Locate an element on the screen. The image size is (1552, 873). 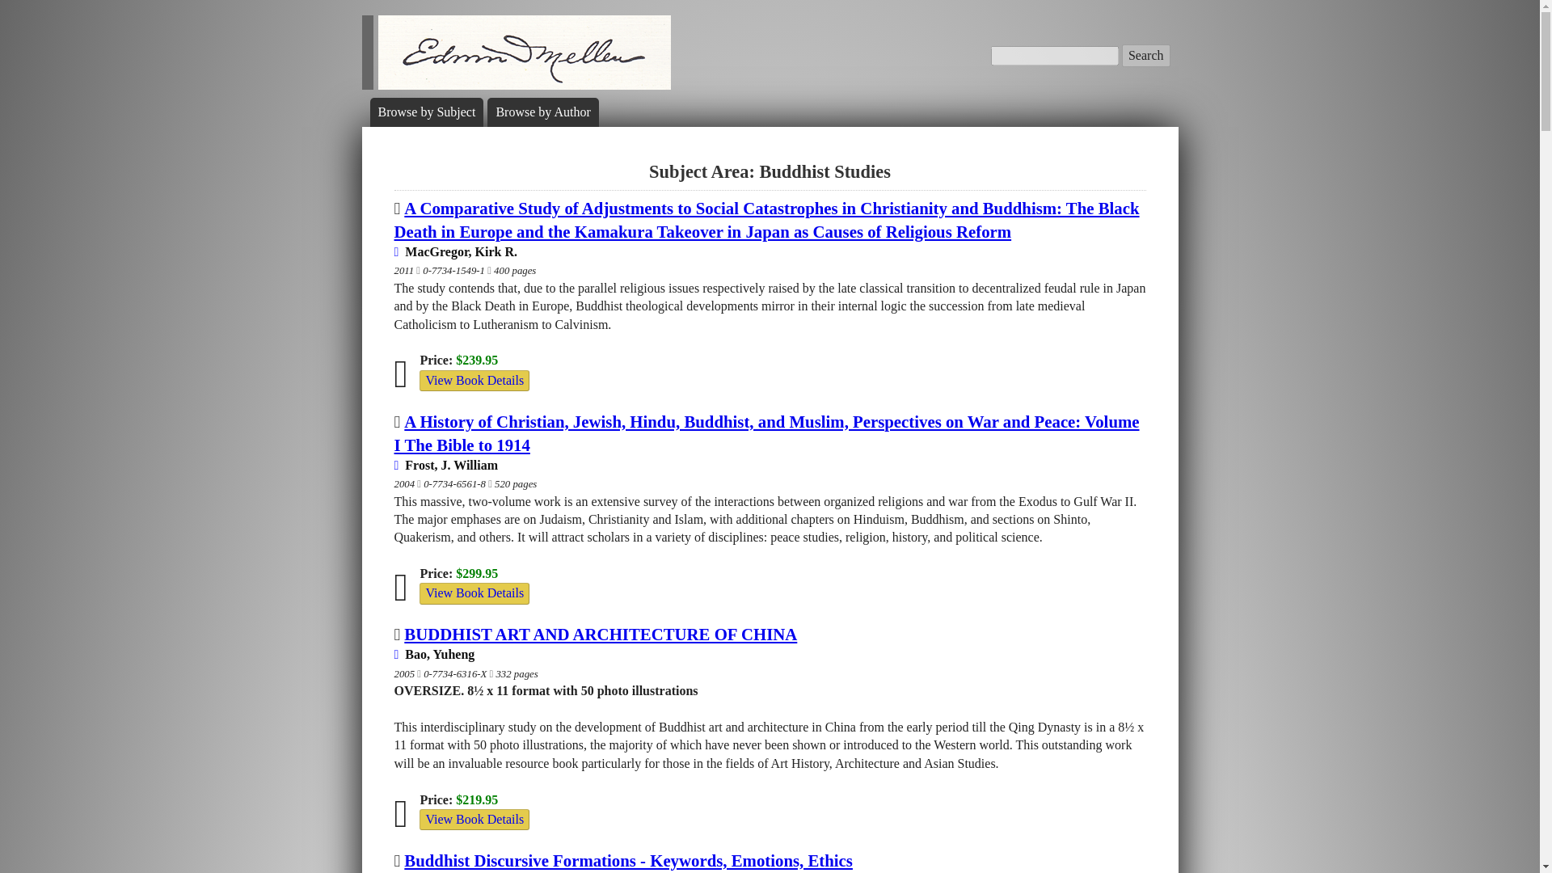
Search is located at coordinates (1146, 56).